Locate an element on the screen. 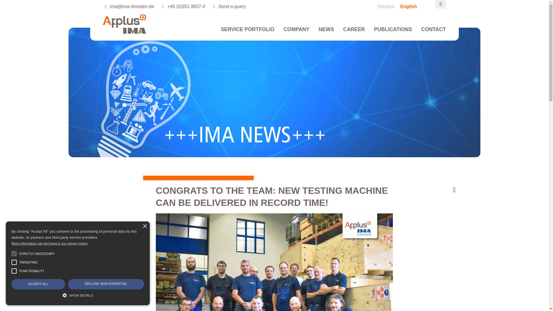 The width and height of the screenshot is (553, 311). English is located at coordinates (411, 6).